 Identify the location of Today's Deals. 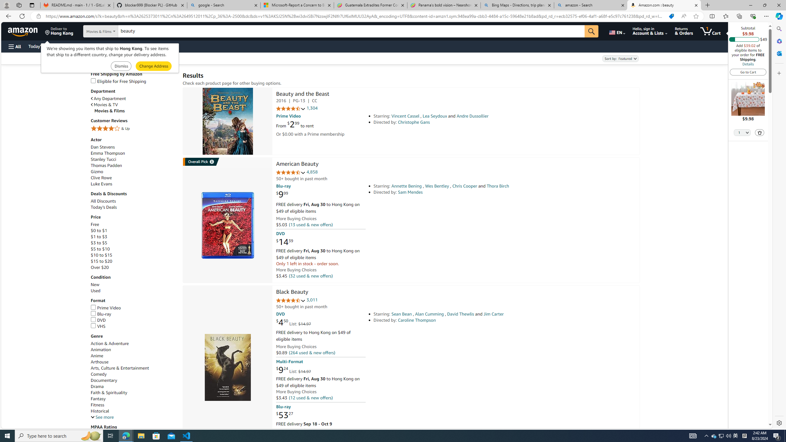
(104, 207).